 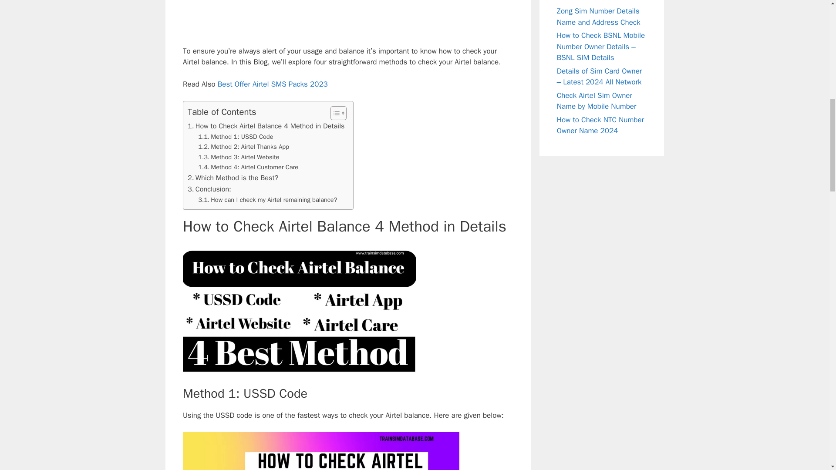 What do you see at coordinates (209, 189) in the screenshot?
I see `Conclusion:` at bounding box center [209, 189].